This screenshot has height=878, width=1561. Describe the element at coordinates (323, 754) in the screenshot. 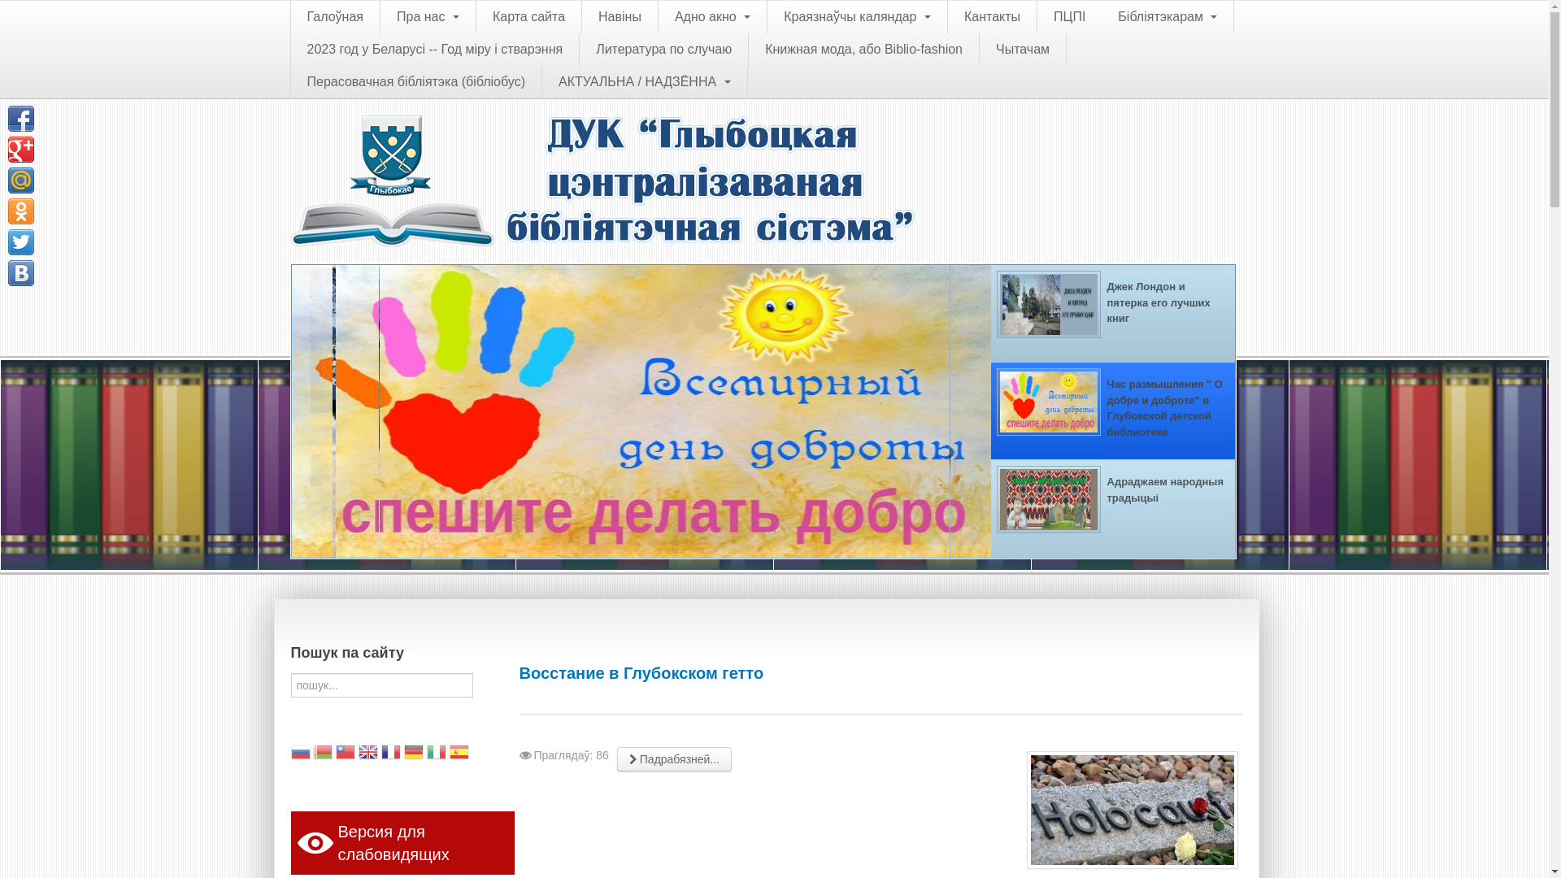

I see `Belarusian` at that location.